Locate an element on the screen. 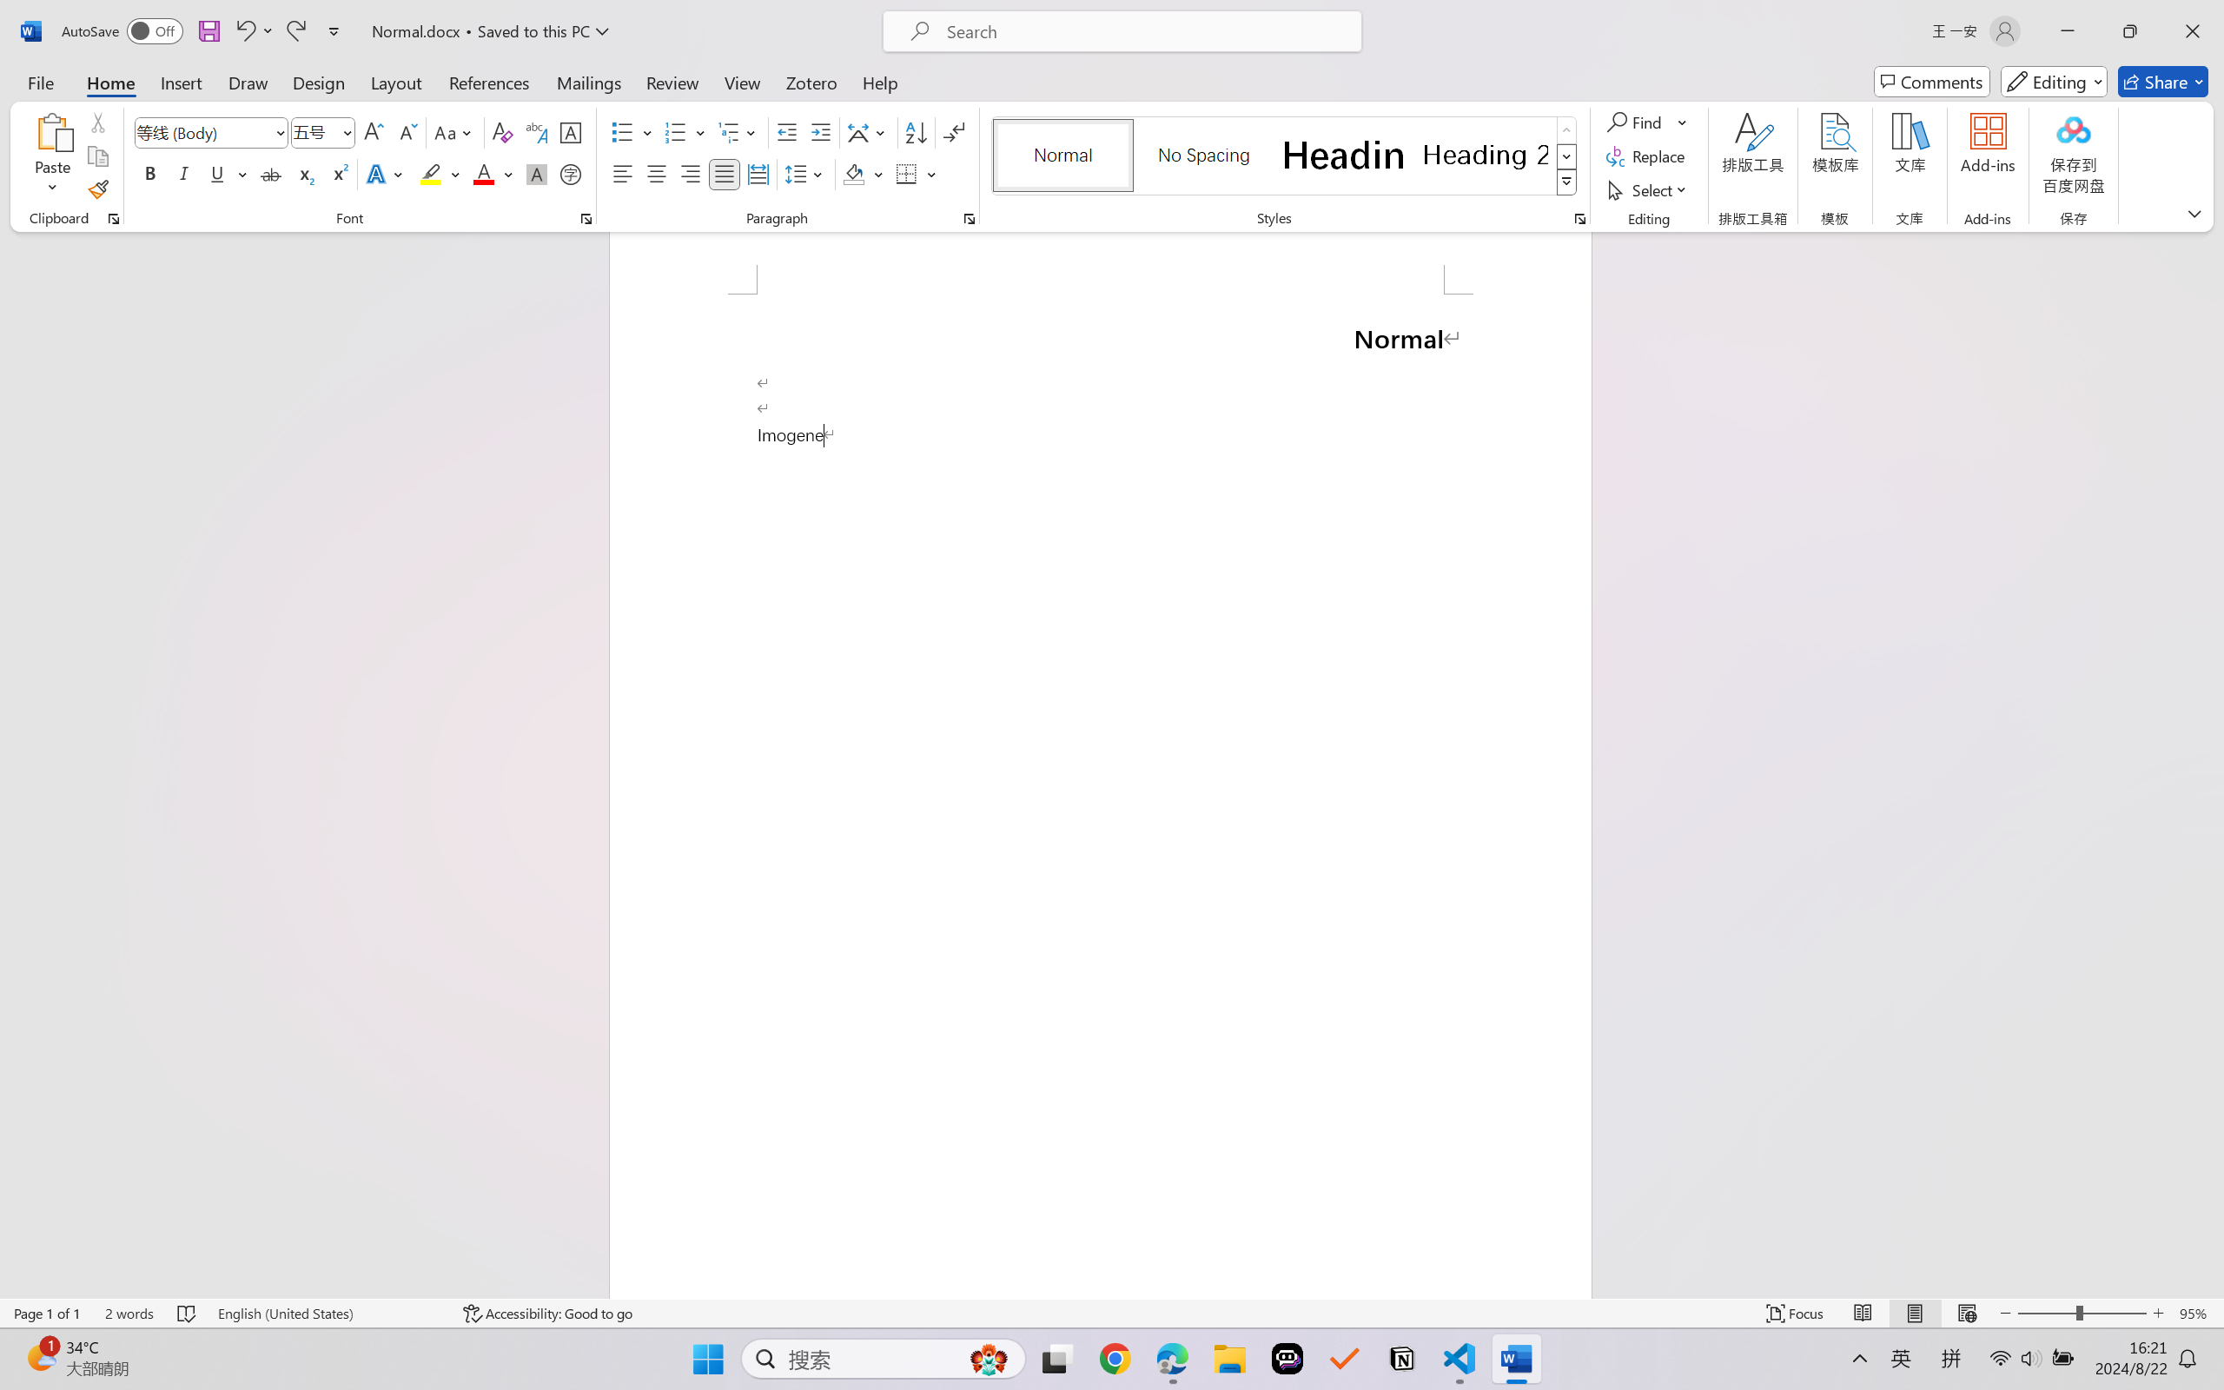 The width and height of the screenshot is (2224, 1390). Page 1 content is located at coordinates (1100, 796).